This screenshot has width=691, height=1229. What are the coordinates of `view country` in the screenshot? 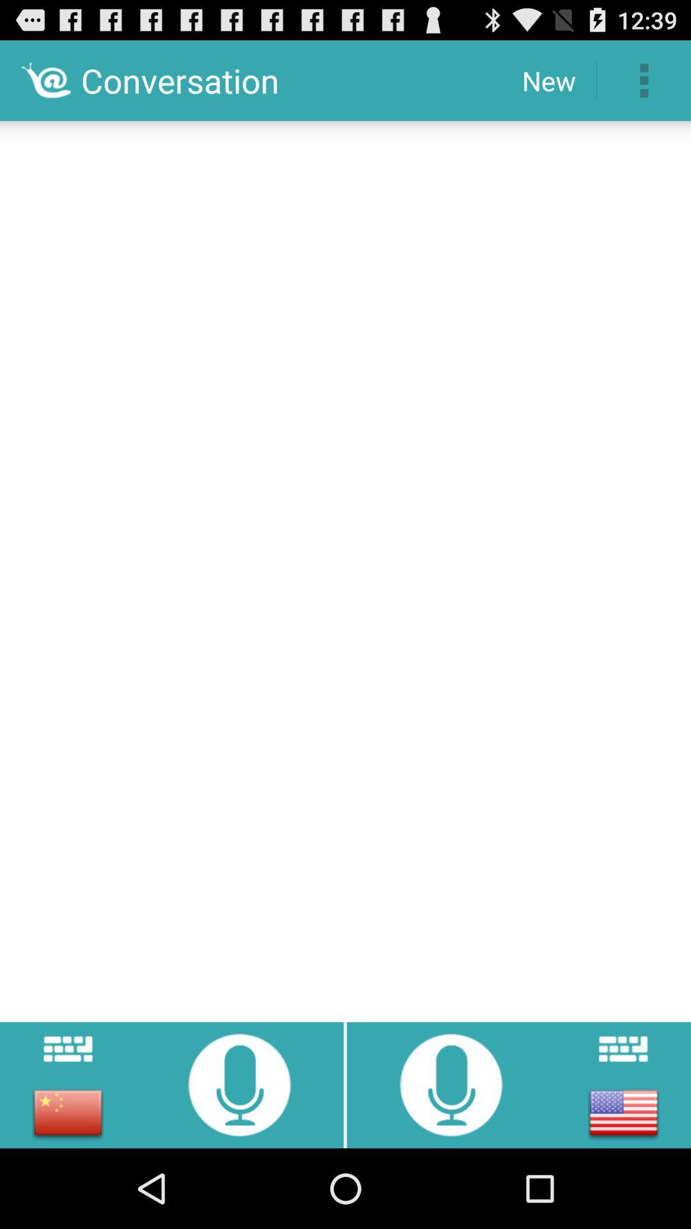 It's located at (623, 1113).